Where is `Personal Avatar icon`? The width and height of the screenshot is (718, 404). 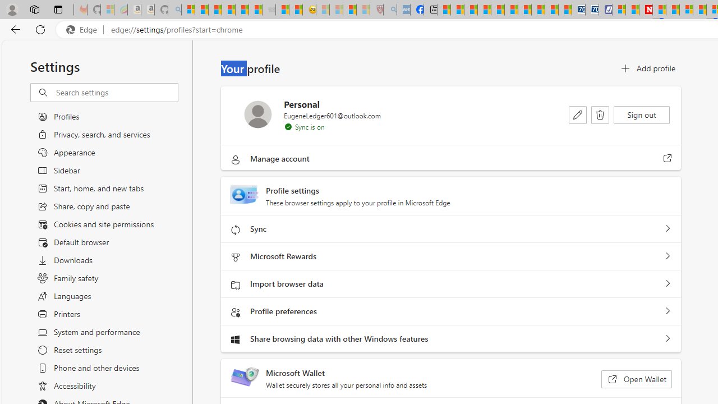 Personal Avatar icon is located at coordinates (258, 114).